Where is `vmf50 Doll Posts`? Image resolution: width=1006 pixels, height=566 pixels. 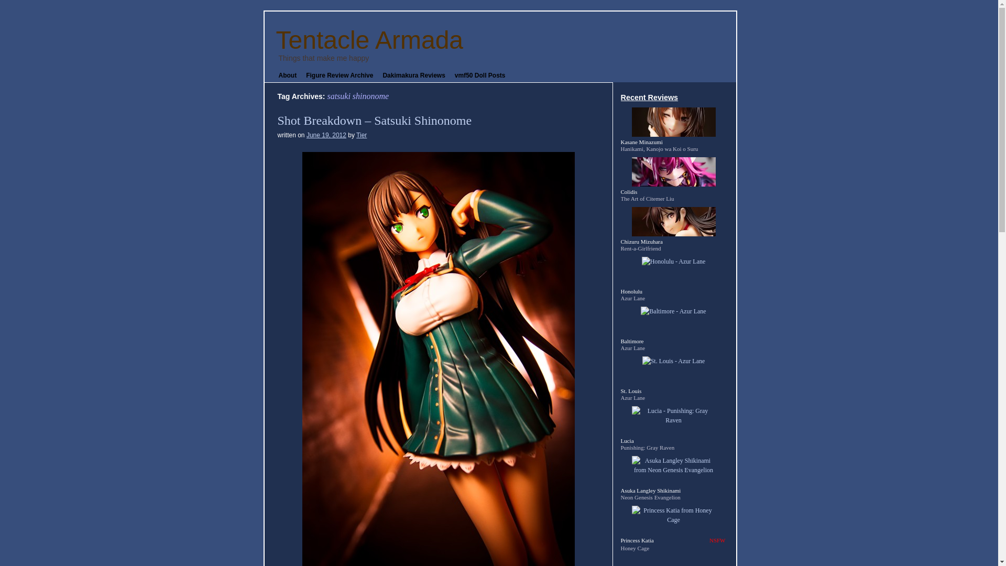
vmf50 Doll Posts is located at coordinates (480, 75).